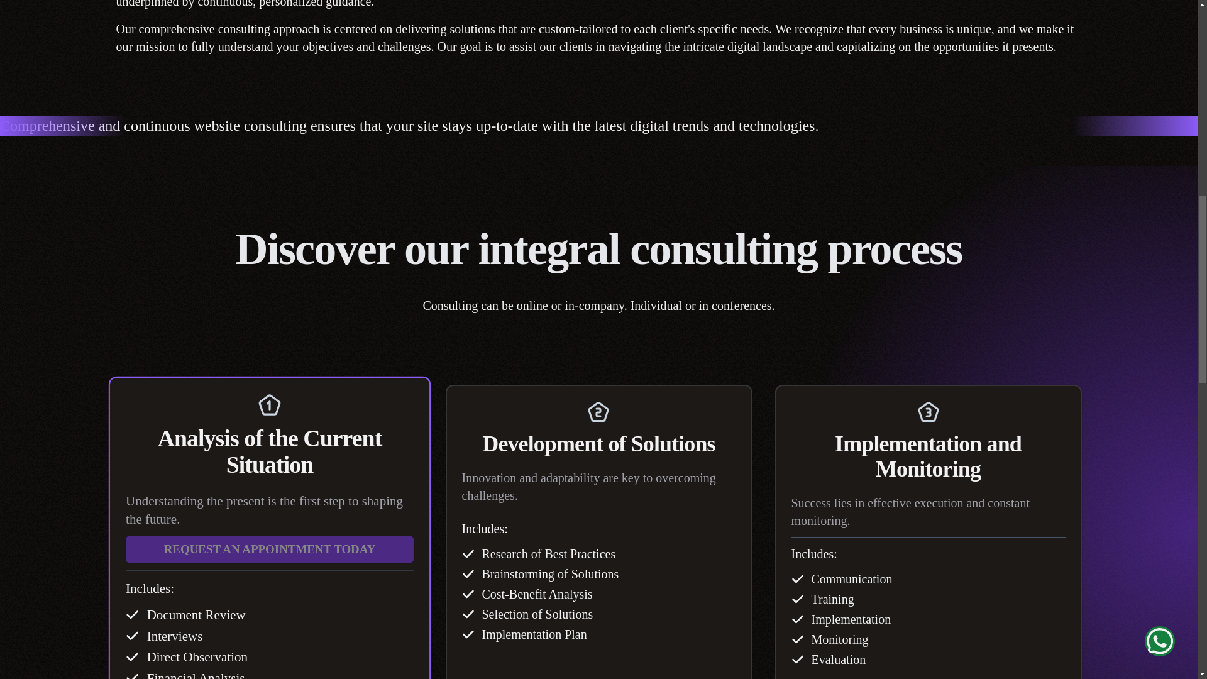  What do you see at coordinates (851, 579) in the screenshot?
I see `Communication` at bounding box center [851, 579].